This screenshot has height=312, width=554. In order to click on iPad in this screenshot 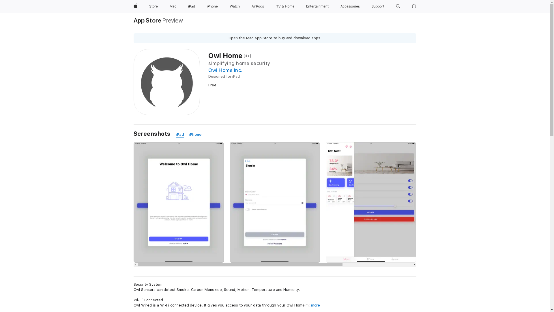, I will do `click(192, 6)`.